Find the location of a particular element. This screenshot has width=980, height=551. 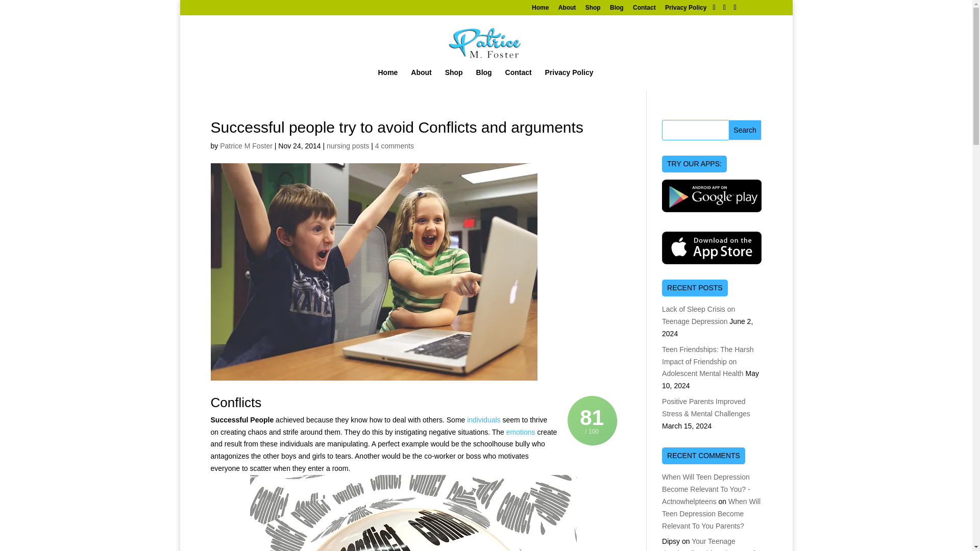

individuals is located at coordinates (483, 419).